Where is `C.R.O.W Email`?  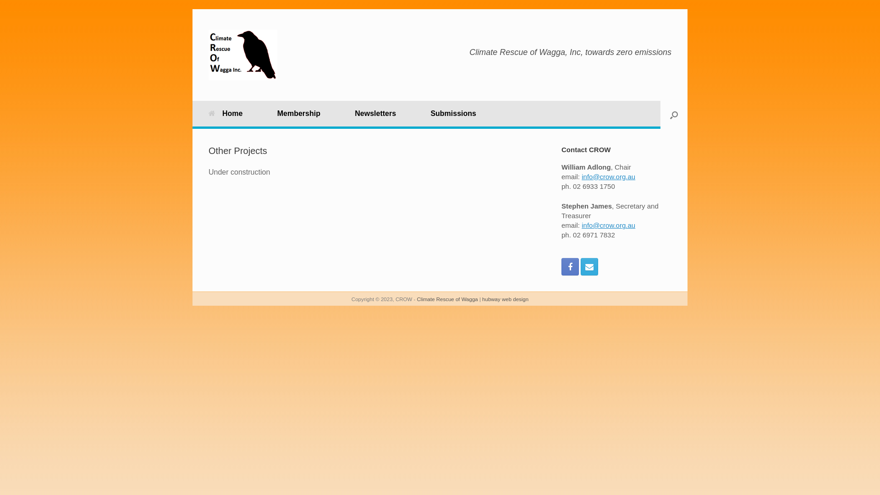 C.R.O.W Email is located at coordinates (589, 267).